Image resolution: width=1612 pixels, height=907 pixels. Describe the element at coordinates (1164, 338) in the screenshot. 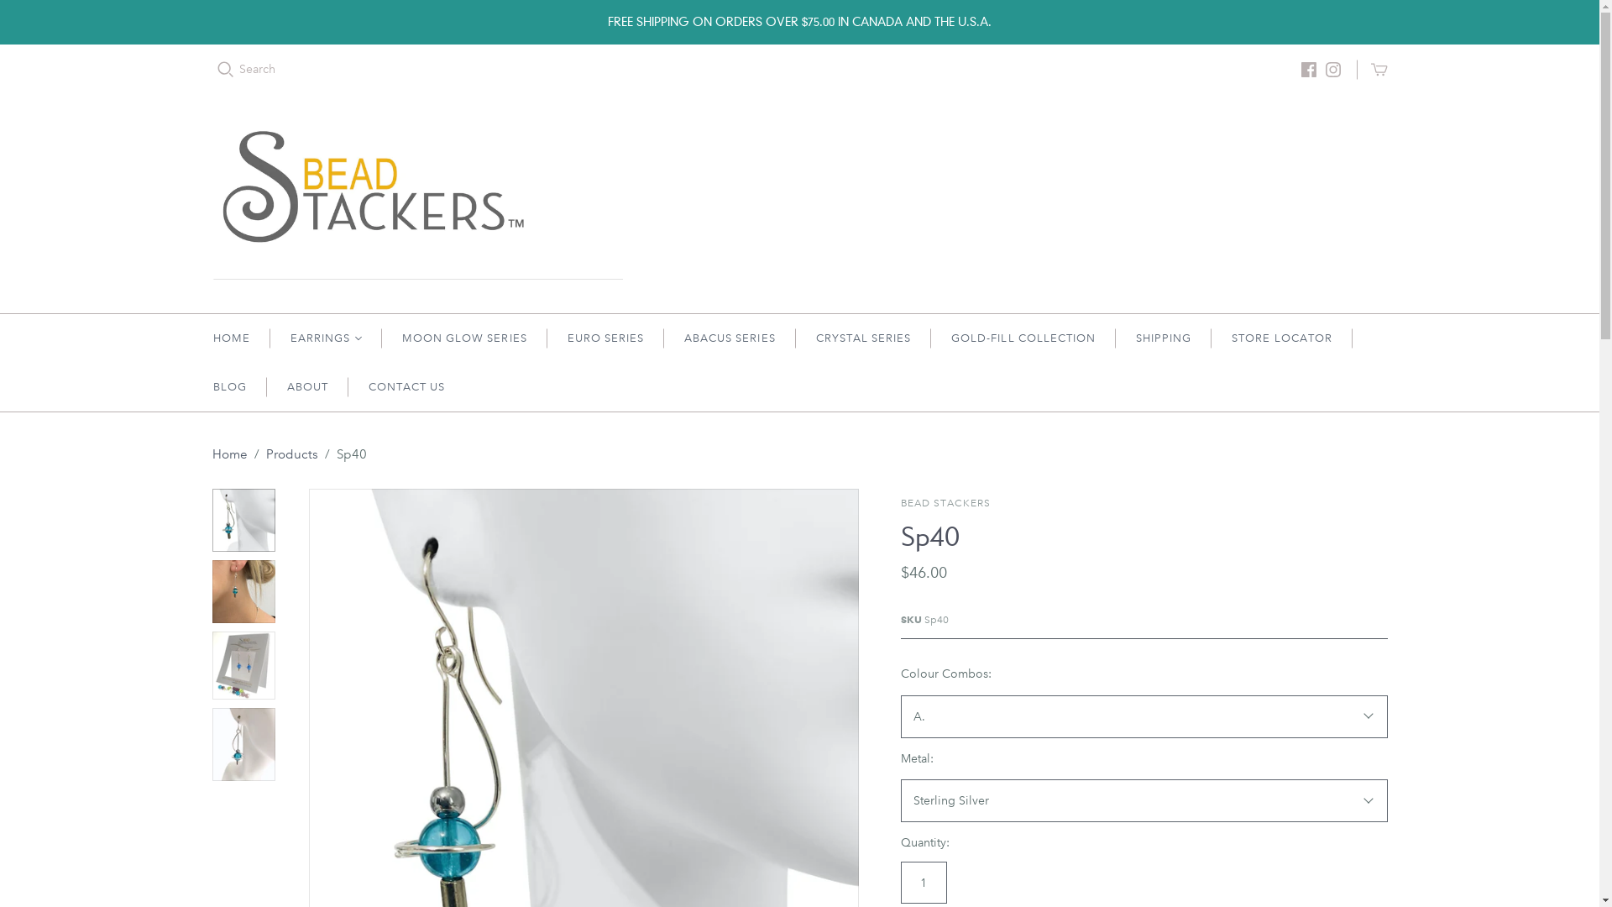

I see `SHIPPING` at that location.